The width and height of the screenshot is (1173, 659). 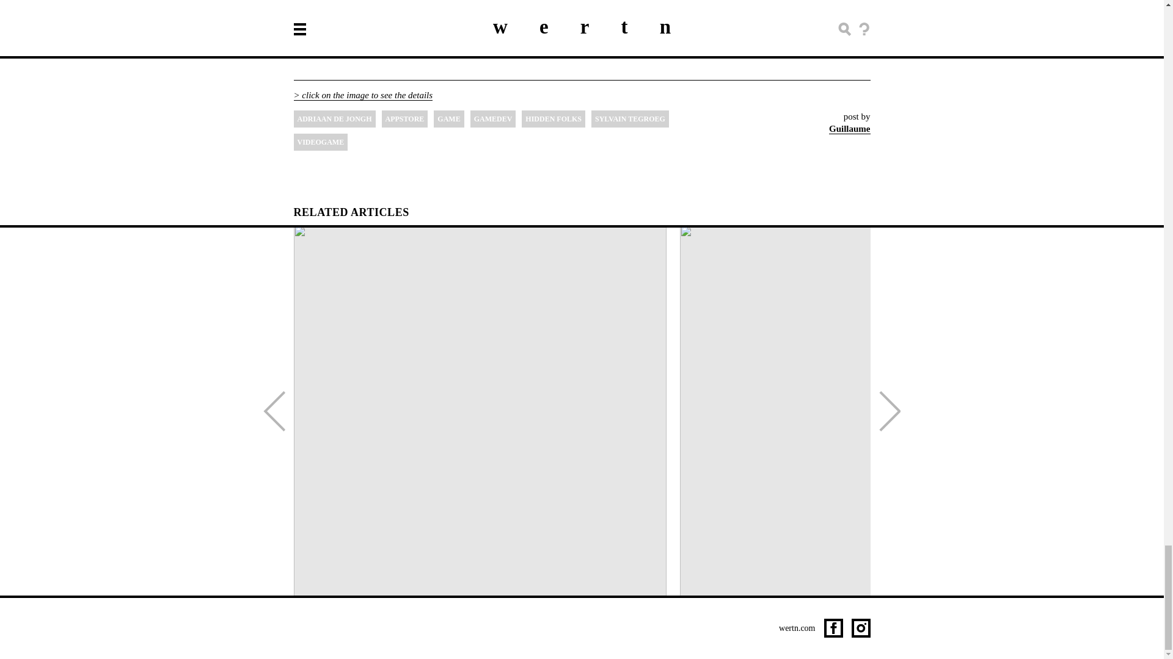 I want to click on HIDDEN FOLKS, so click(x=554, y=119).